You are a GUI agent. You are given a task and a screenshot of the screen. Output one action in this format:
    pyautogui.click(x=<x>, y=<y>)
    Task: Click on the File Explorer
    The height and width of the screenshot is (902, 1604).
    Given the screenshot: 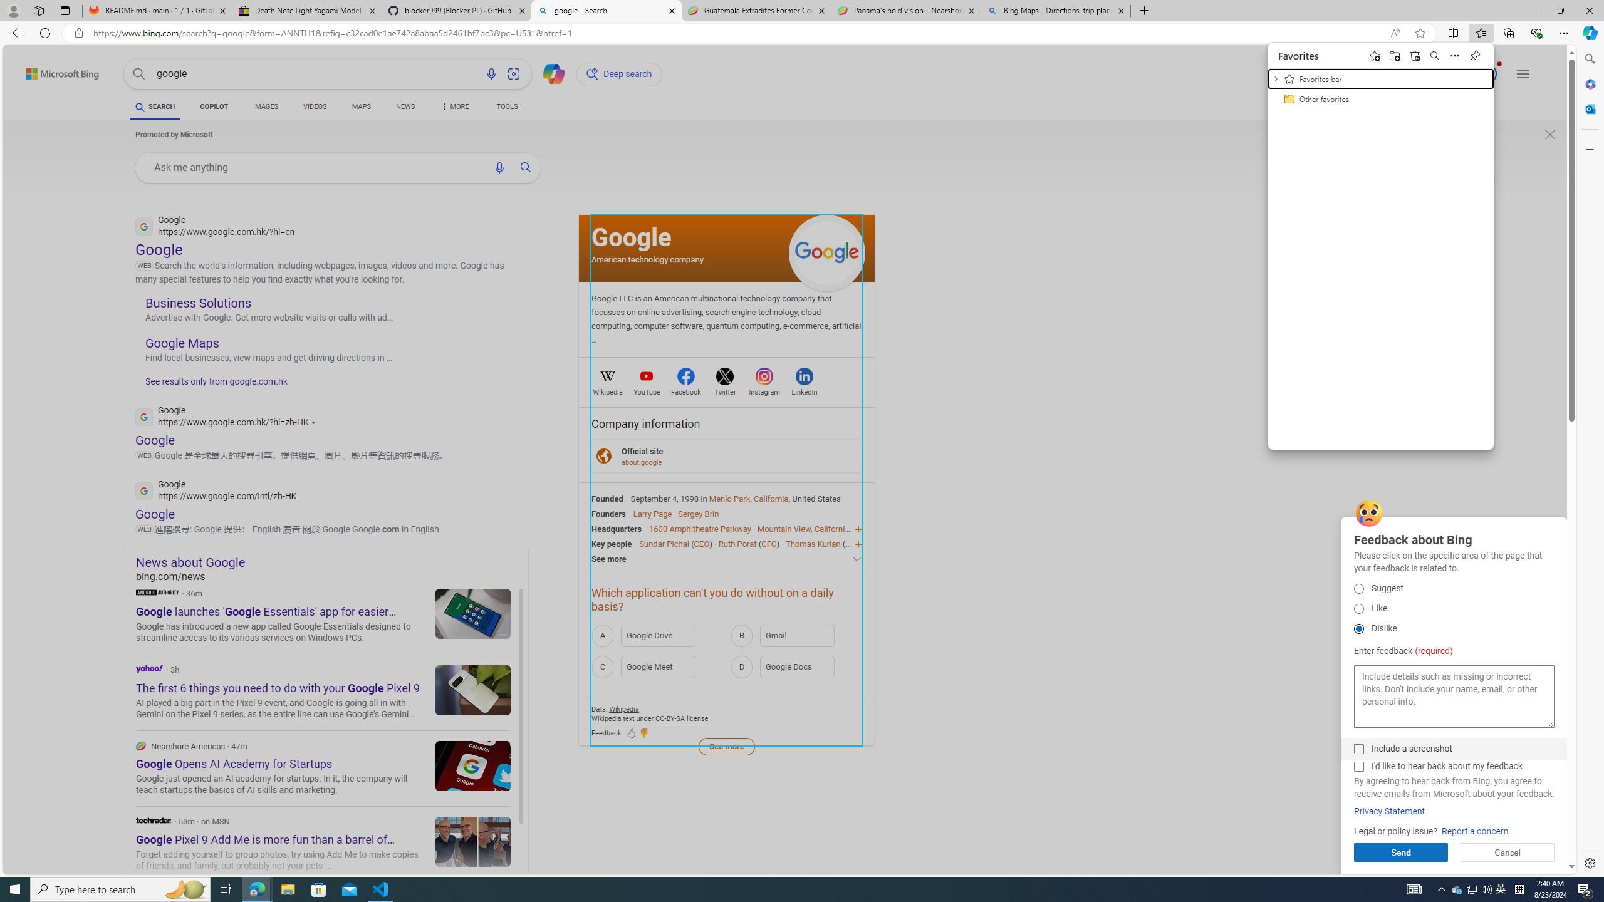 What is the action you would take?
    pyautogui.click(x=1414, y=889)
    